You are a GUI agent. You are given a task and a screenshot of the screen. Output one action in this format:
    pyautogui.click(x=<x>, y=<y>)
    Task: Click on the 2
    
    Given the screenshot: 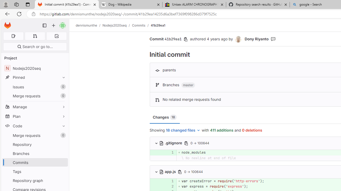 What is the action you would take?
    pyautogui.click(x=169, y=186)
    